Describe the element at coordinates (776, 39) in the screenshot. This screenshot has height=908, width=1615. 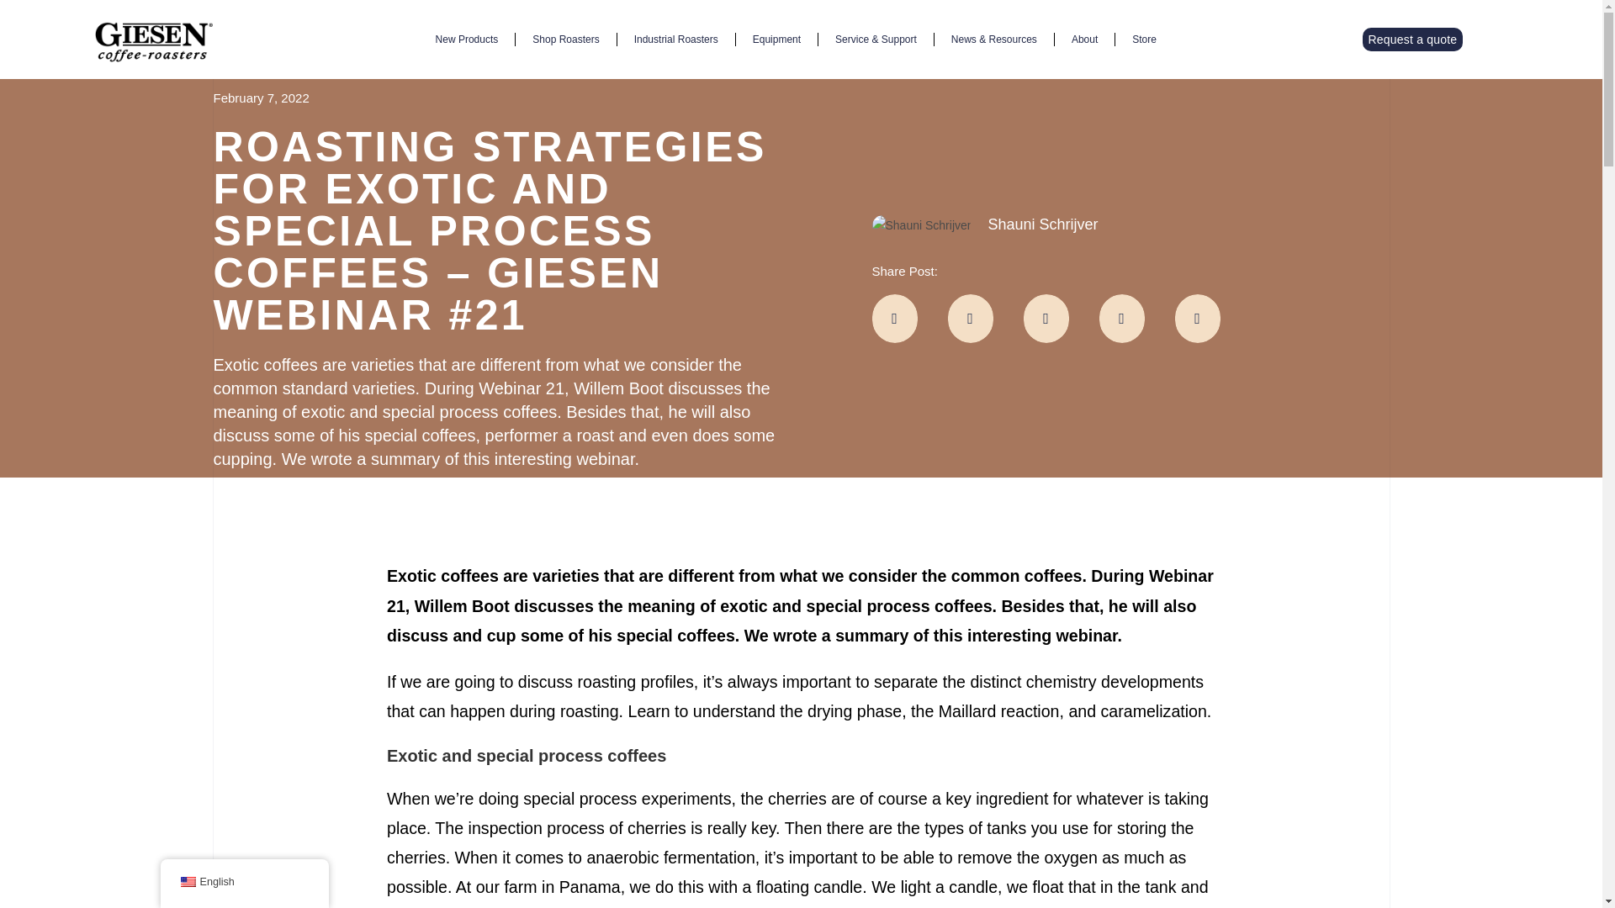
I see `Equipment` at that location.